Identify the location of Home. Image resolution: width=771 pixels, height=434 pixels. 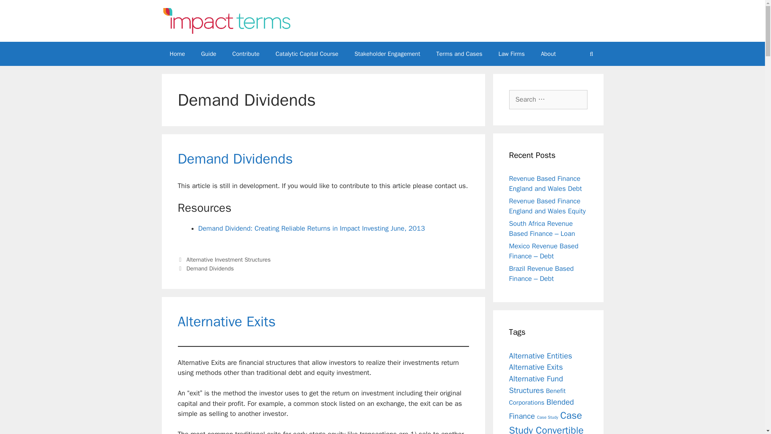
(177, 54).